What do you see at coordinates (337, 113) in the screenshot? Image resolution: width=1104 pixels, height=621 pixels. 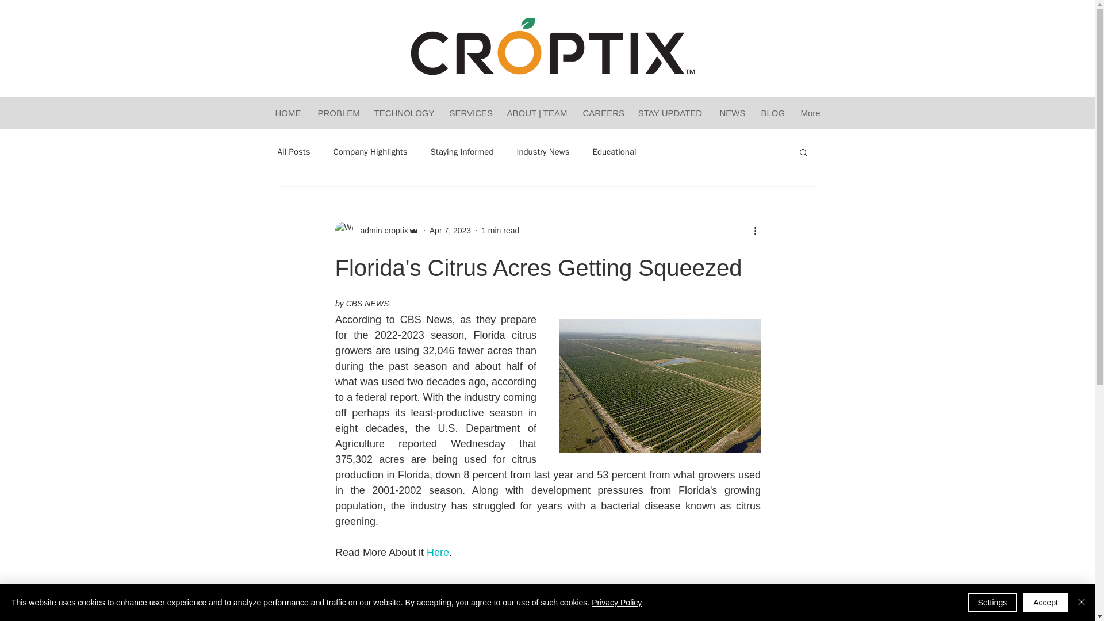 I see `PROBLEM` at bounding box center [337, 113].